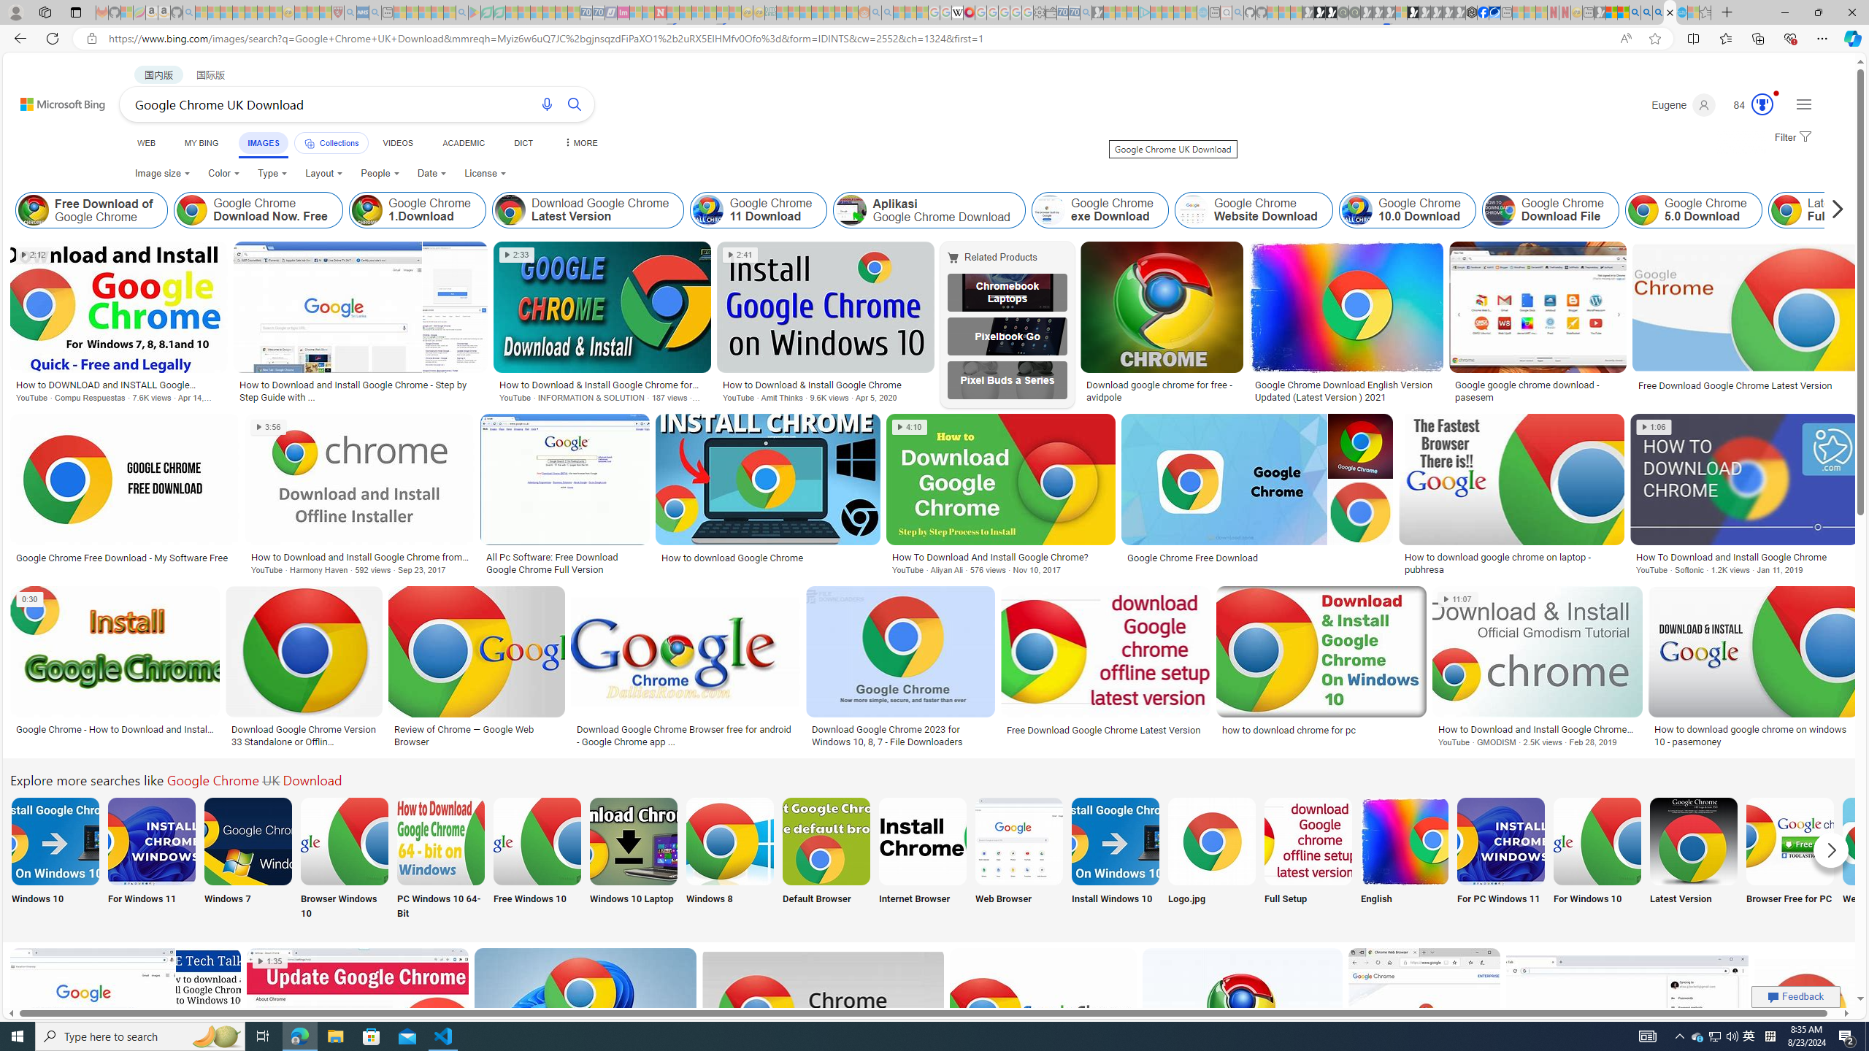 This screenshot has height=1051, width=1869. I want to click on ACADEMIC, so click(463, 143).